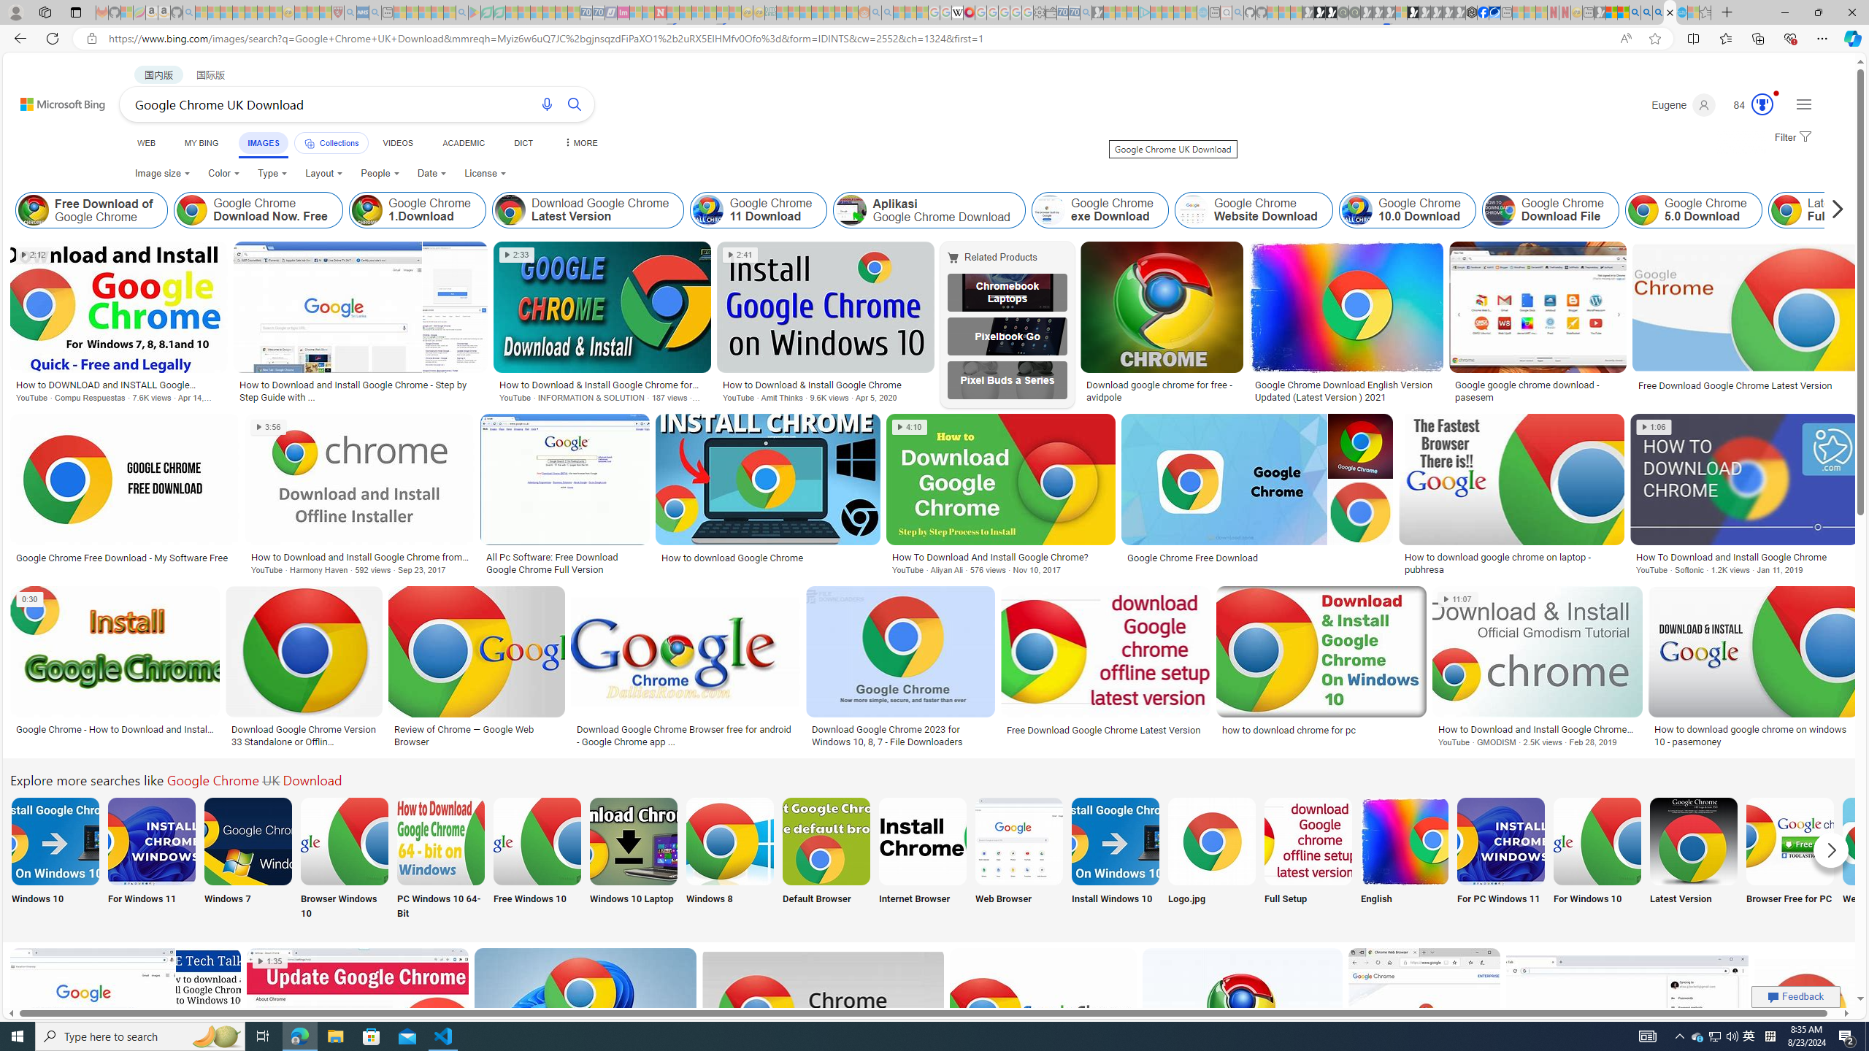 This screenshot has height=1051, width=1869. I want to click on ACADEMIC, so click(463, 143).